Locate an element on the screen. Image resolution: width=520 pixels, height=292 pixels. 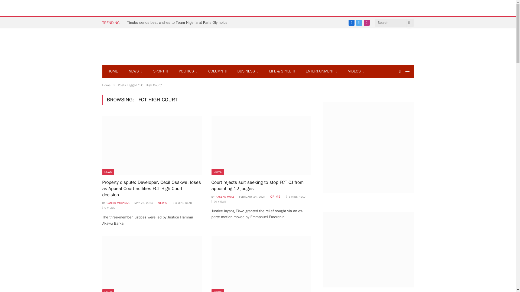
Tinubu sends best wishes to Team Nigeria at Paris Olympics is located at coordinates (179, 22).